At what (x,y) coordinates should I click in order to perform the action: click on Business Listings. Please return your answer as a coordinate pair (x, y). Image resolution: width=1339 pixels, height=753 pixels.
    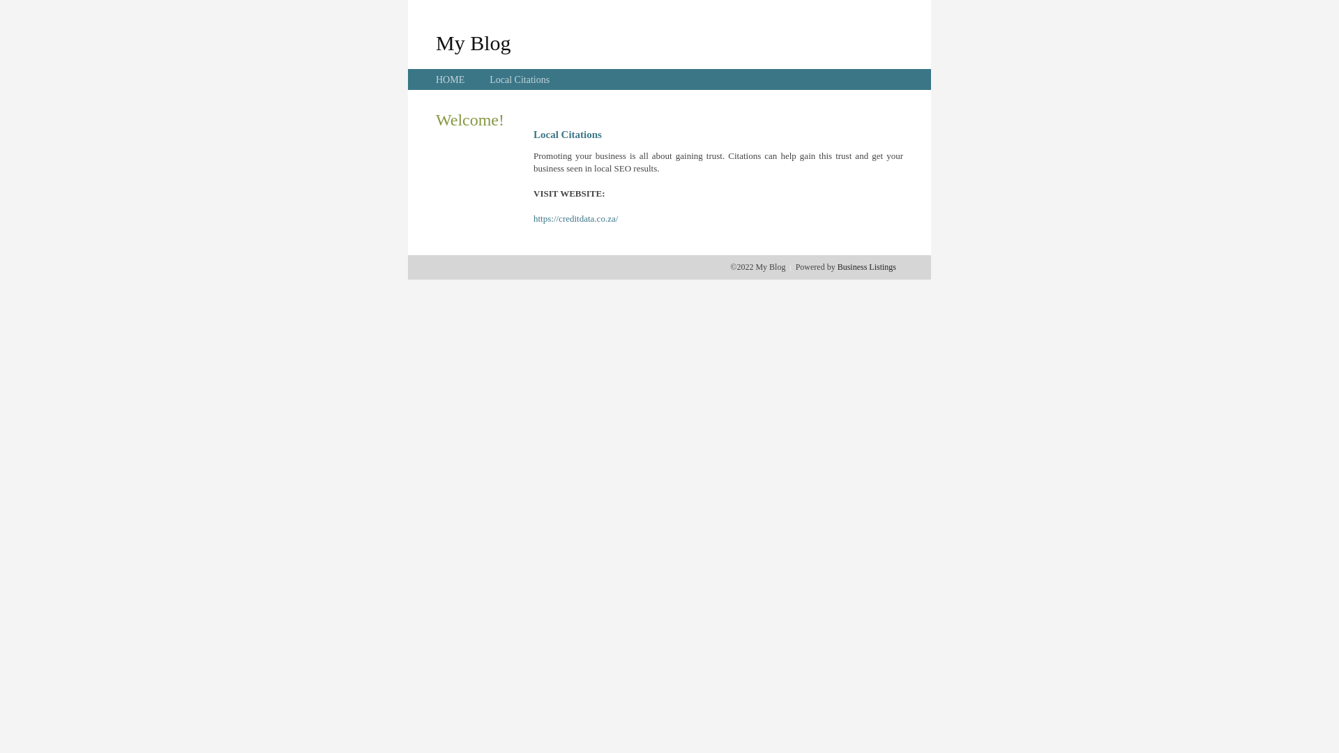
    Looking at the image, I should click on (867, 267).